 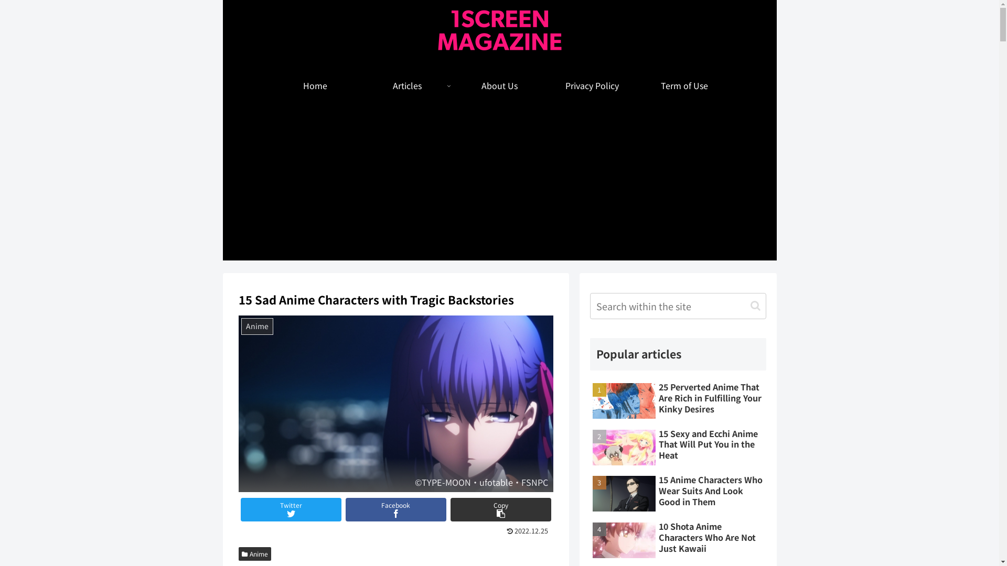 I want to click on Copy, so click(x=500, y=509).